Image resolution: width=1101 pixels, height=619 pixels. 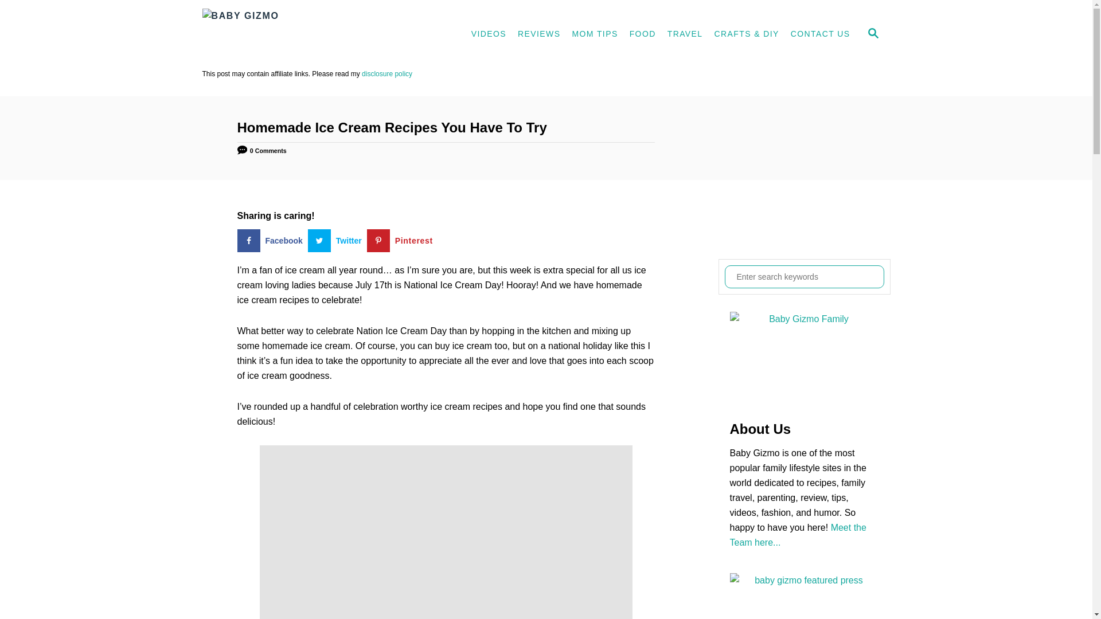 What do you see at coordinates (337, 240) in the screenshot?
I see `Share on Twitter` at bounding box center [337, 240].